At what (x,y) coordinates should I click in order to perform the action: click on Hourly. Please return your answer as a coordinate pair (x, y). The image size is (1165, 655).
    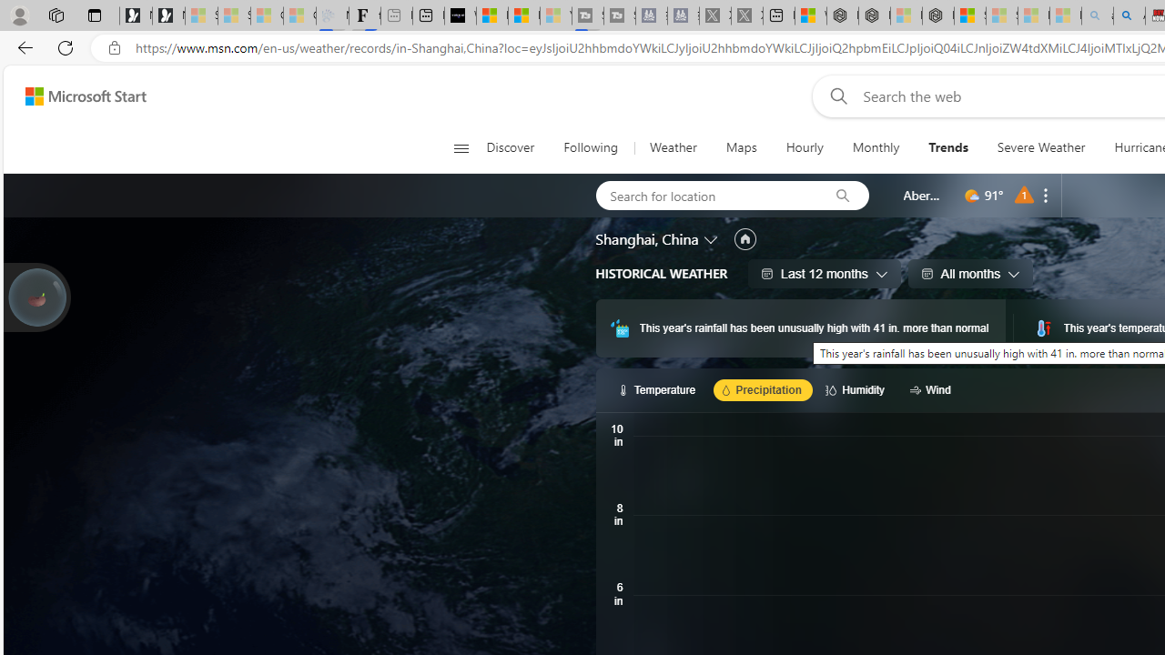
    Looking at the image, I should click on (804, 147).